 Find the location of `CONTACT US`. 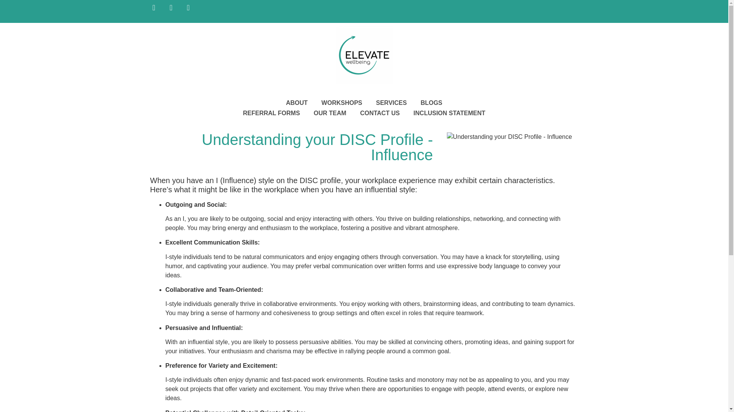

CONTACT US is located at coordinates (380, 113).